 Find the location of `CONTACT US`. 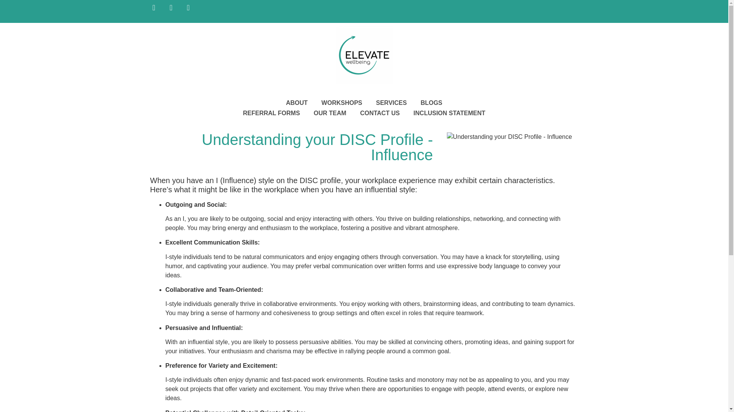

CONTACT US is located at coordinates (380, 113).